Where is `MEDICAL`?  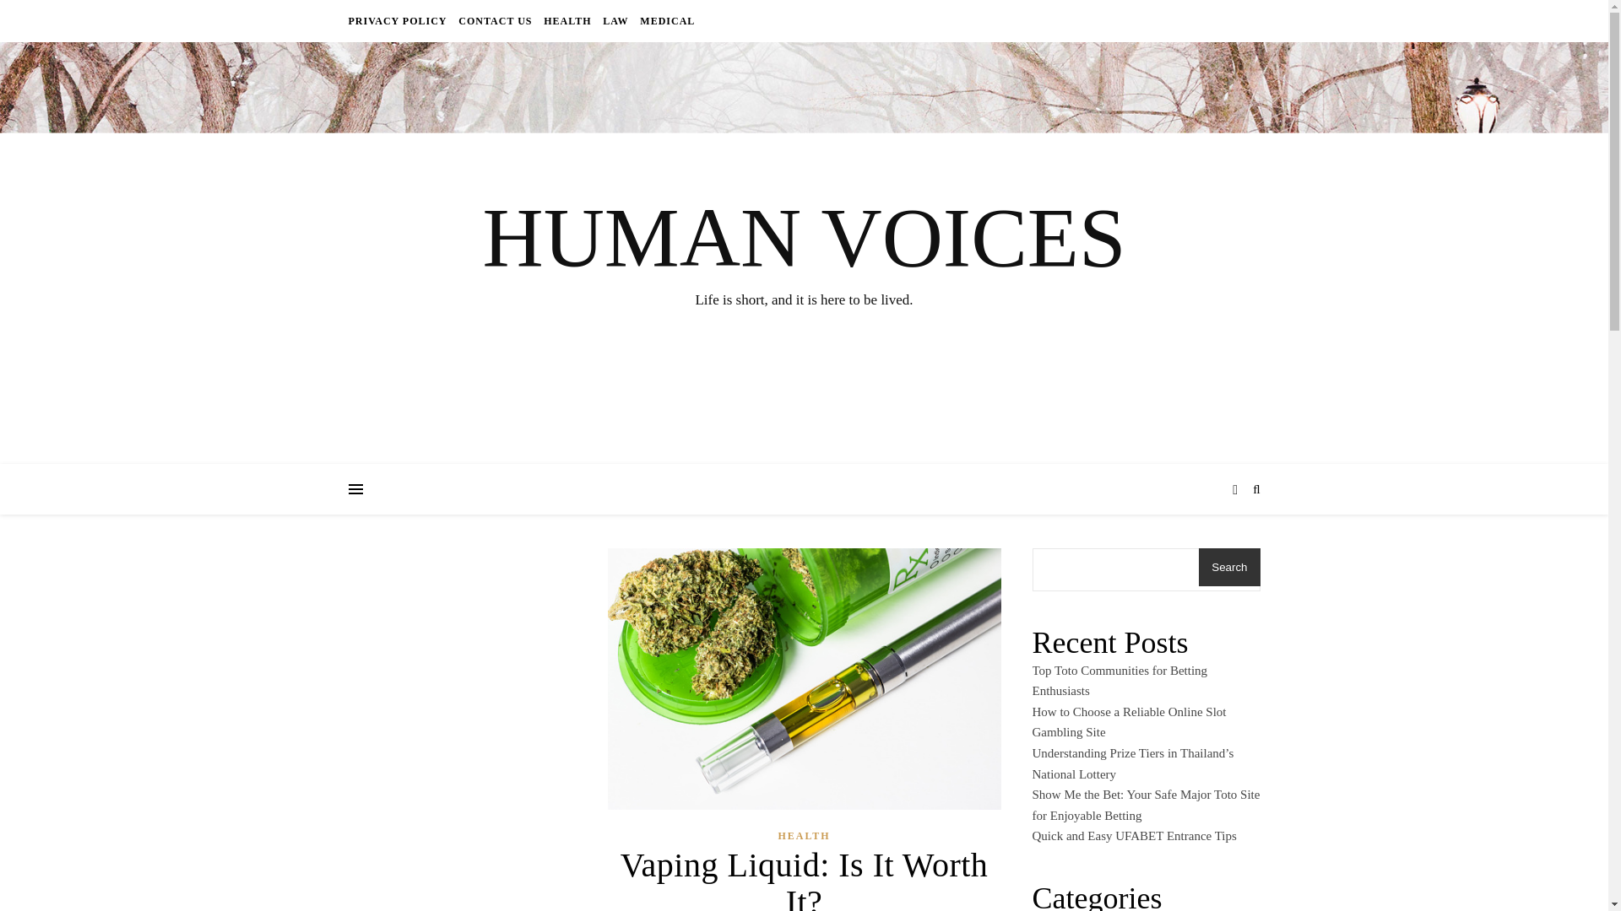 MEDICAL is located at coordinates (665, 20).